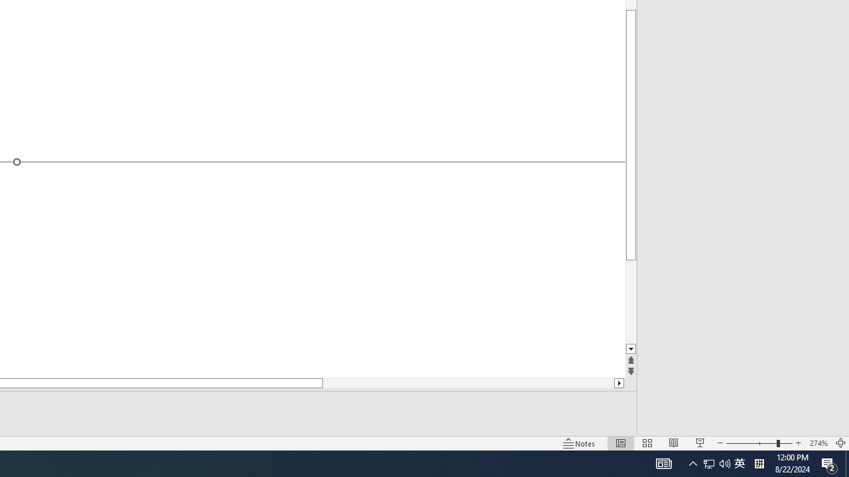 Image resolution: width=849 pixels, height=477 pixels. I want to click on Zoom 274%, so click(818, 443).